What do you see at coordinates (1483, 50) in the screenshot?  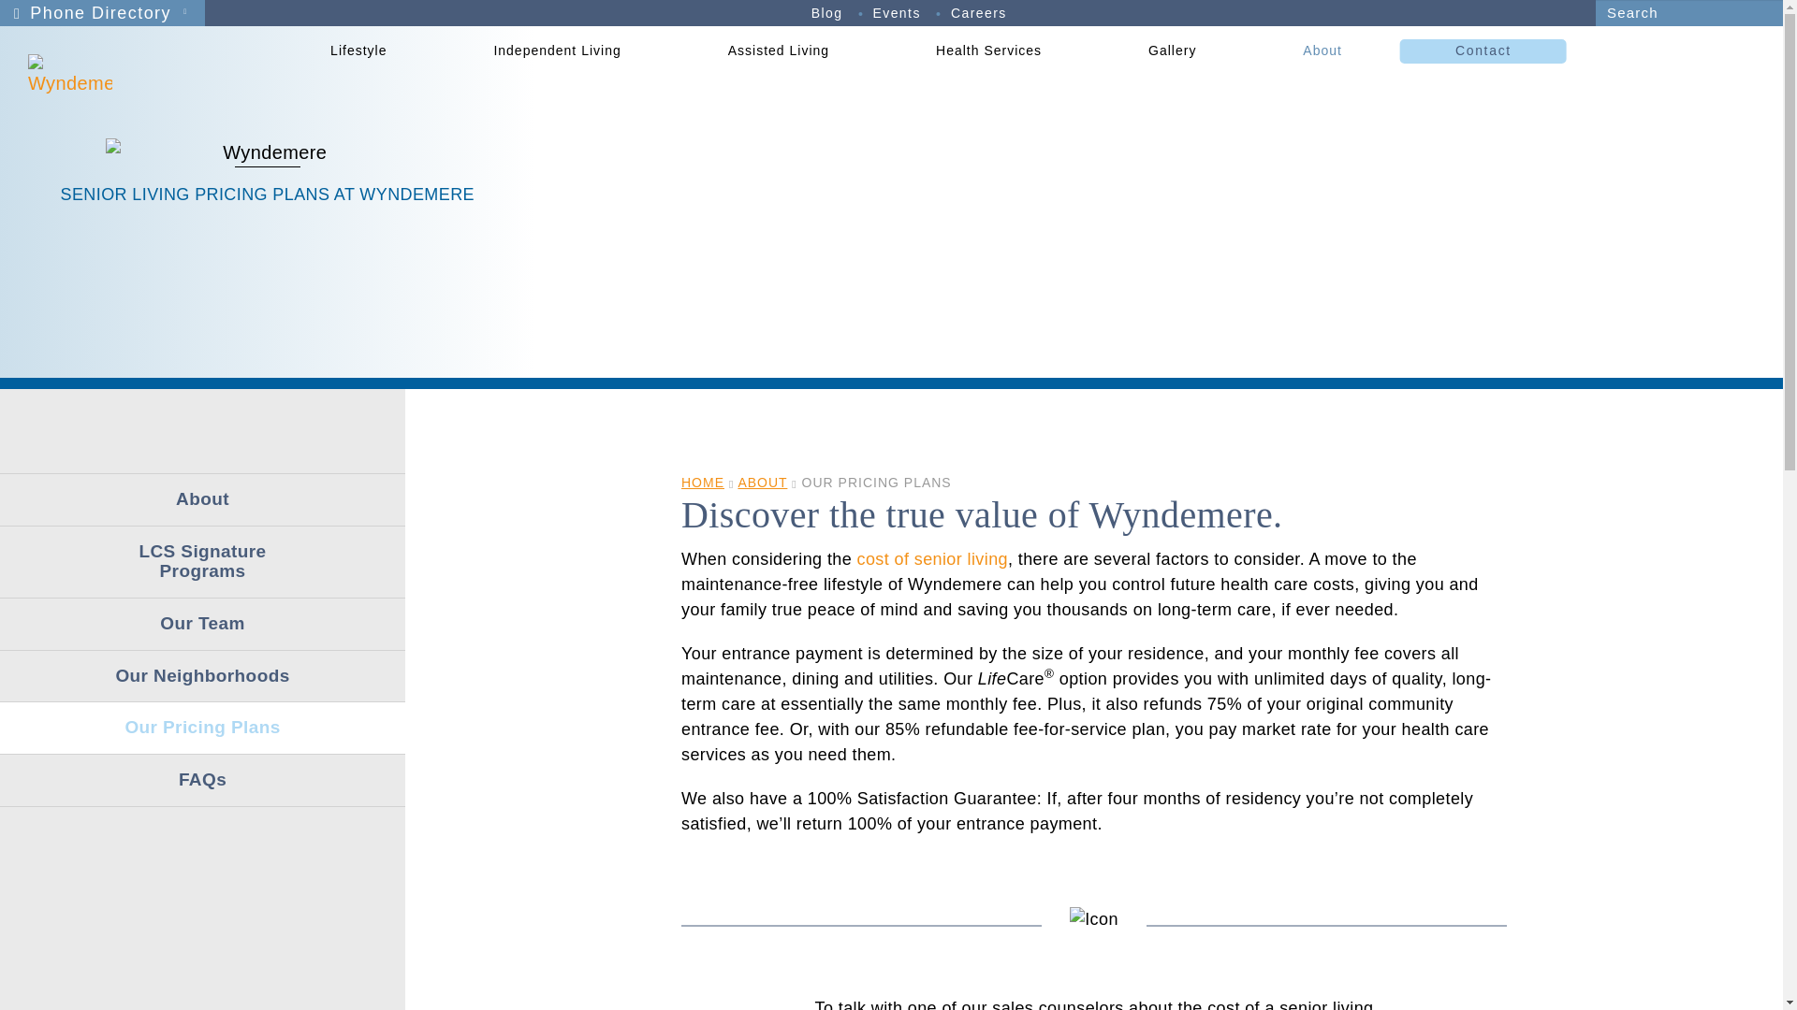 I see `Contact` at bounding box center [1483, 50].